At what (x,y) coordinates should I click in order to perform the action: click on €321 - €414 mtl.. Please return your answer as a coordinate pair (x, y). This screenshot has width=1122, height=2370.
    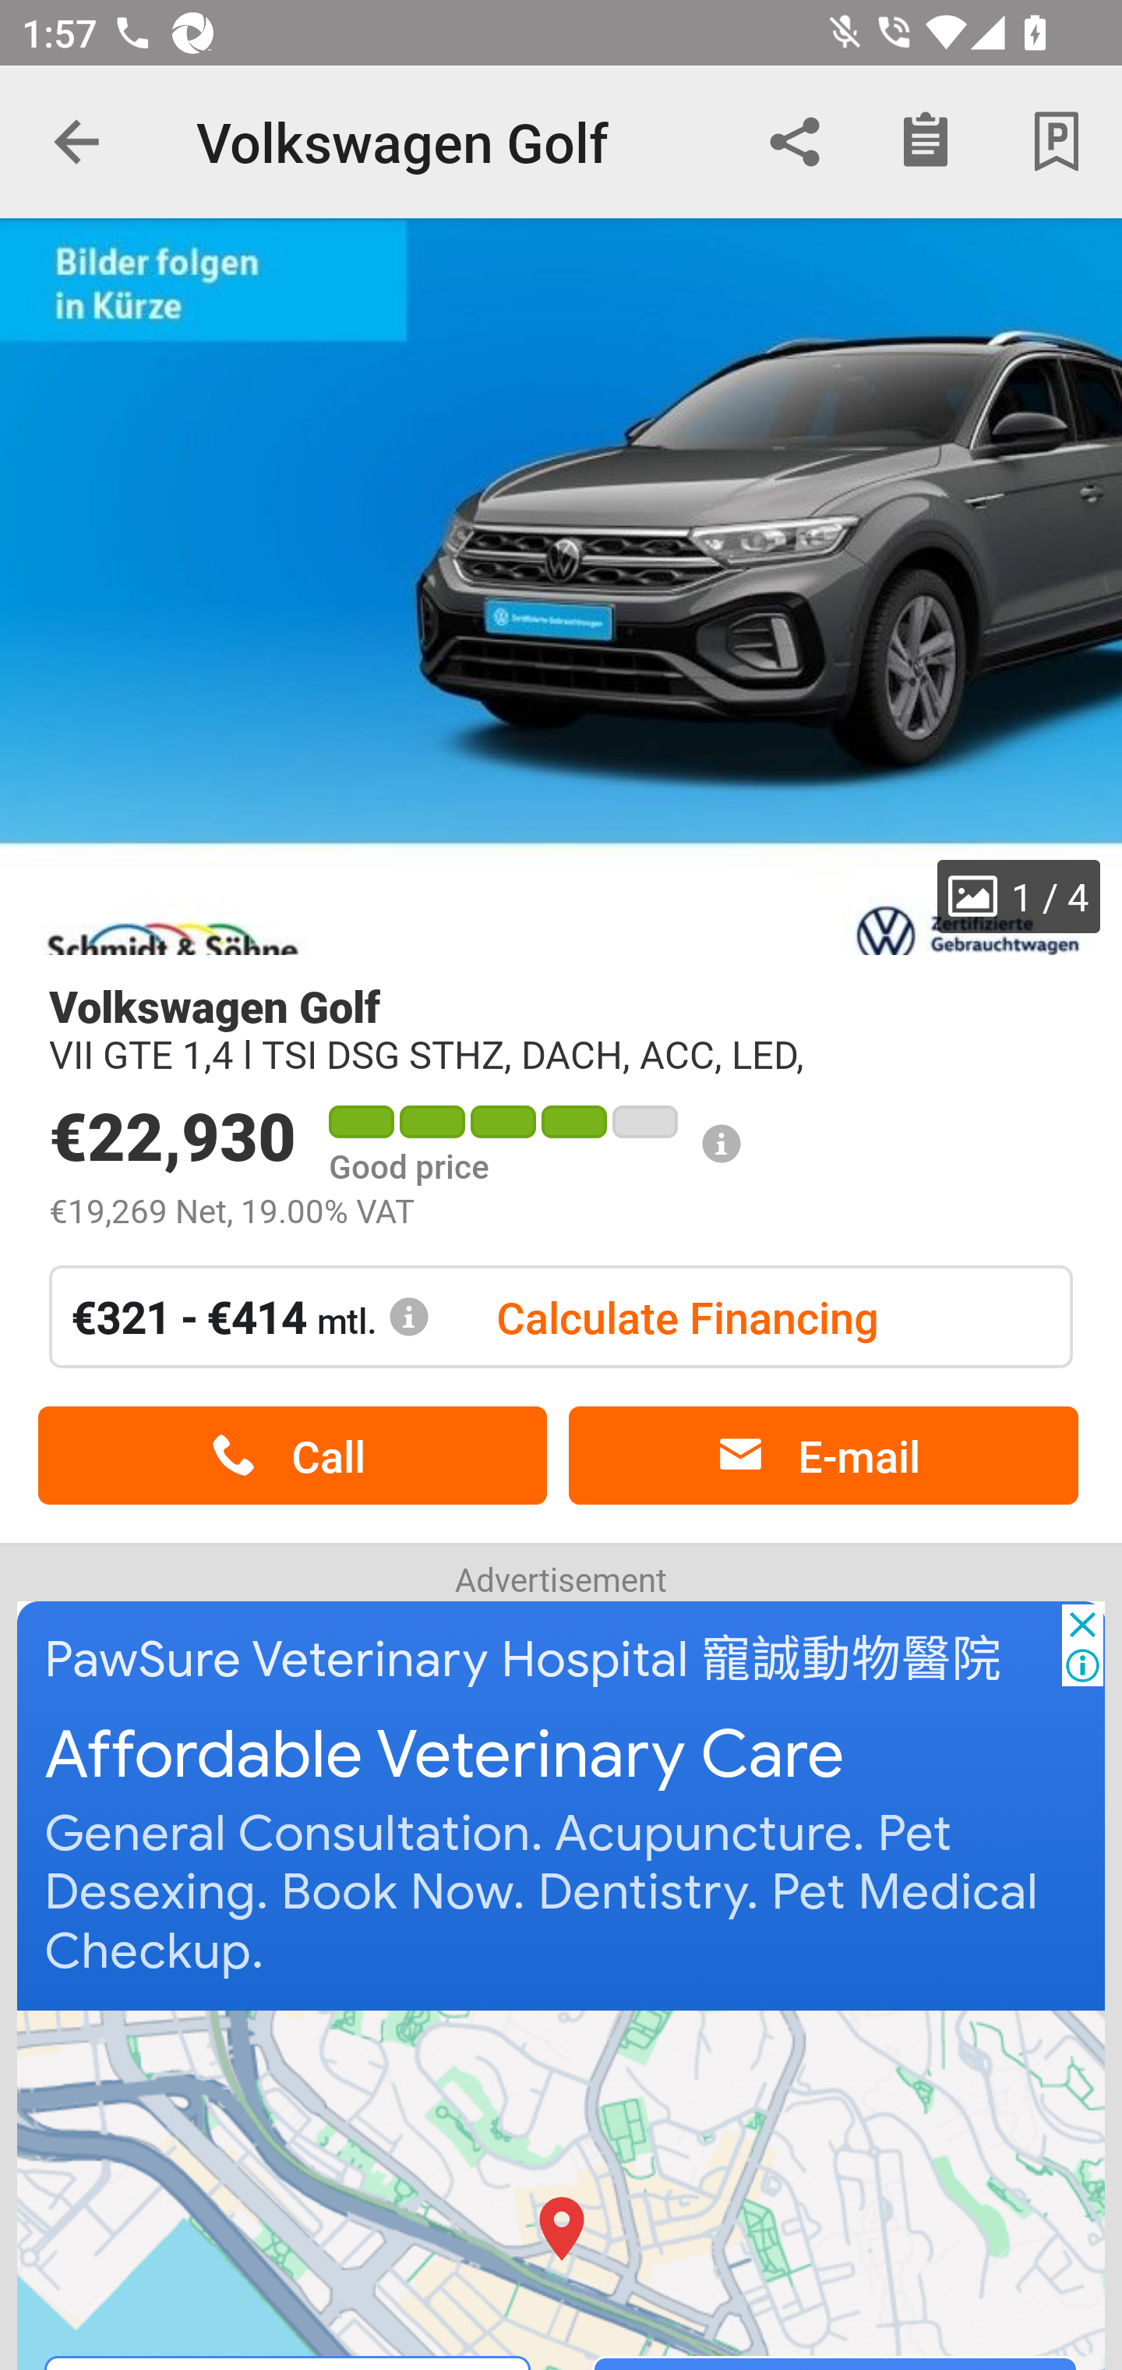
    Looking at the image, I should click on (250, 1316).